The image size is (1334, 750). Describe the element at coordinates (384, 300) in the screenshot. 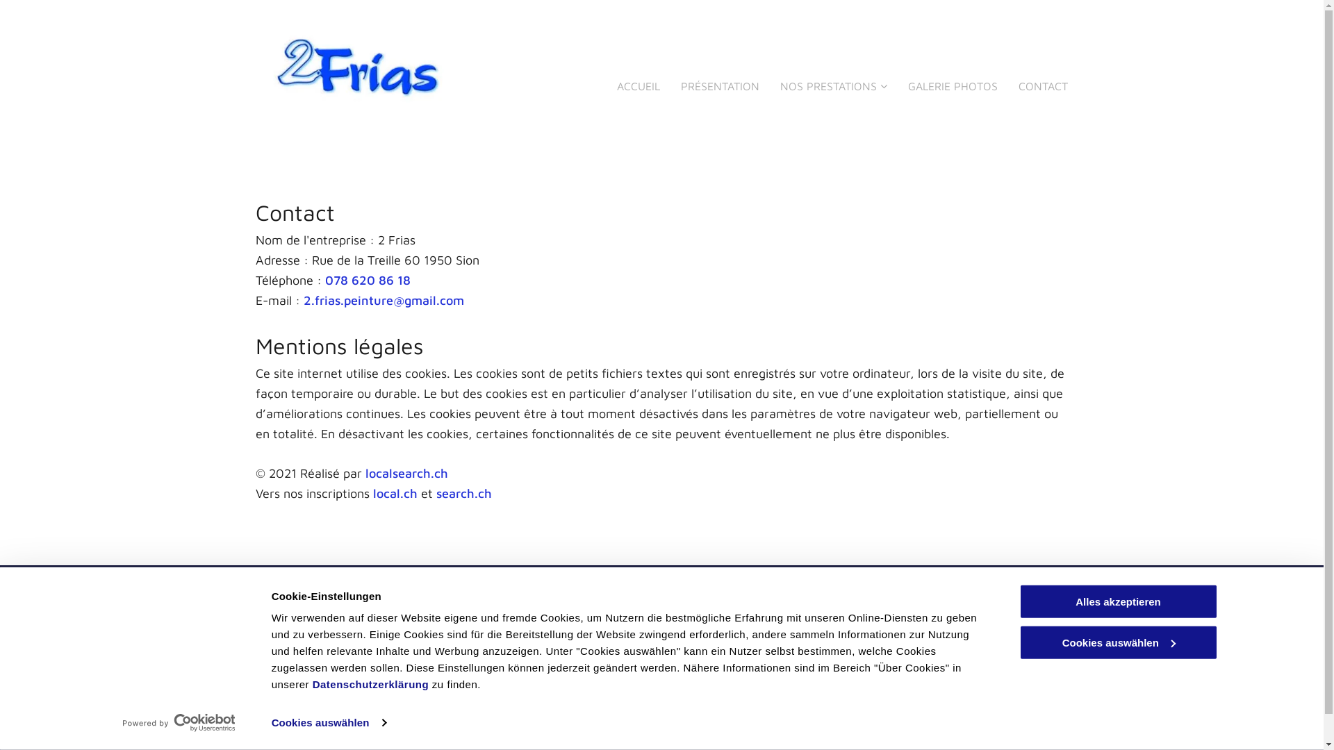

I see `2.frias.peinture@gmail.com` at that location.